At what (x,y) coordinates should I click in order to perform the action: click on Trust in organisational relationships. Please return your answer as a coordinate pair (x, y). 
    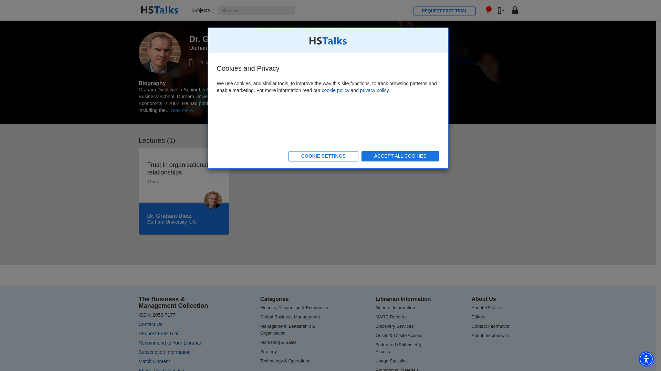
    Looking at the image, I should click on (184, 168).